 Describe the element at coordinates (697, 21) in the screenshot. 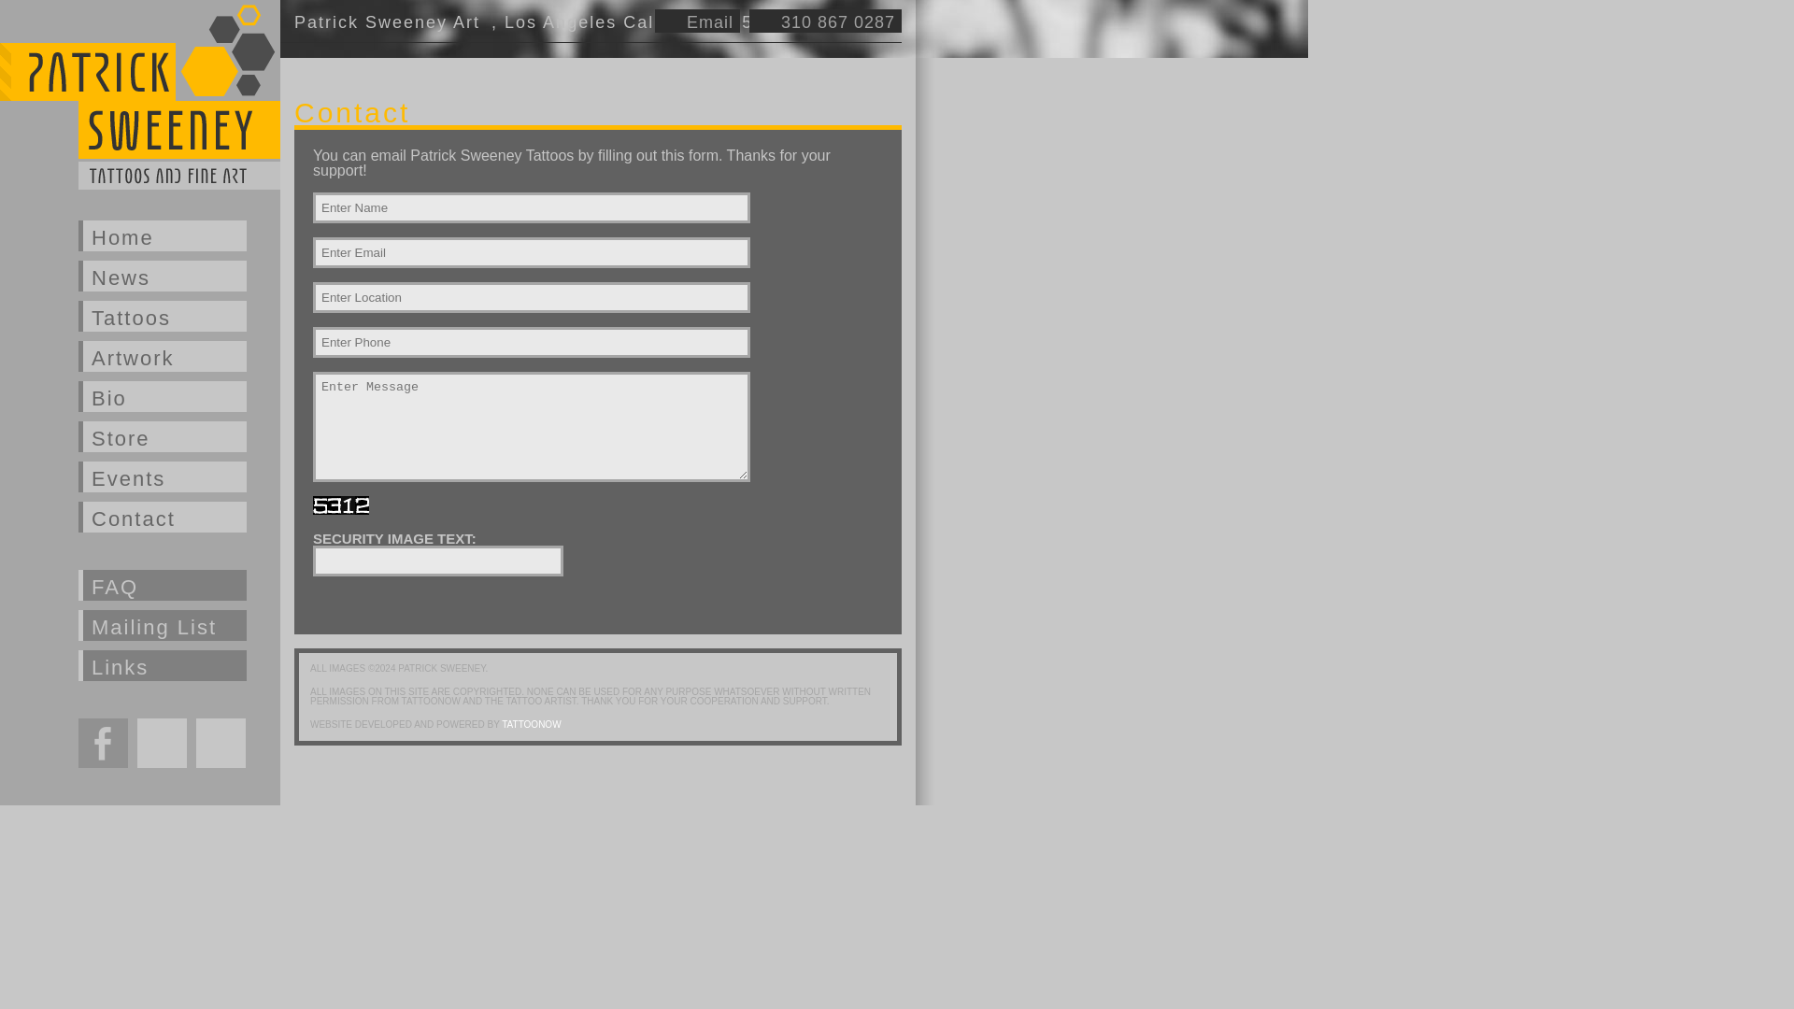

I see `Email` at that location.